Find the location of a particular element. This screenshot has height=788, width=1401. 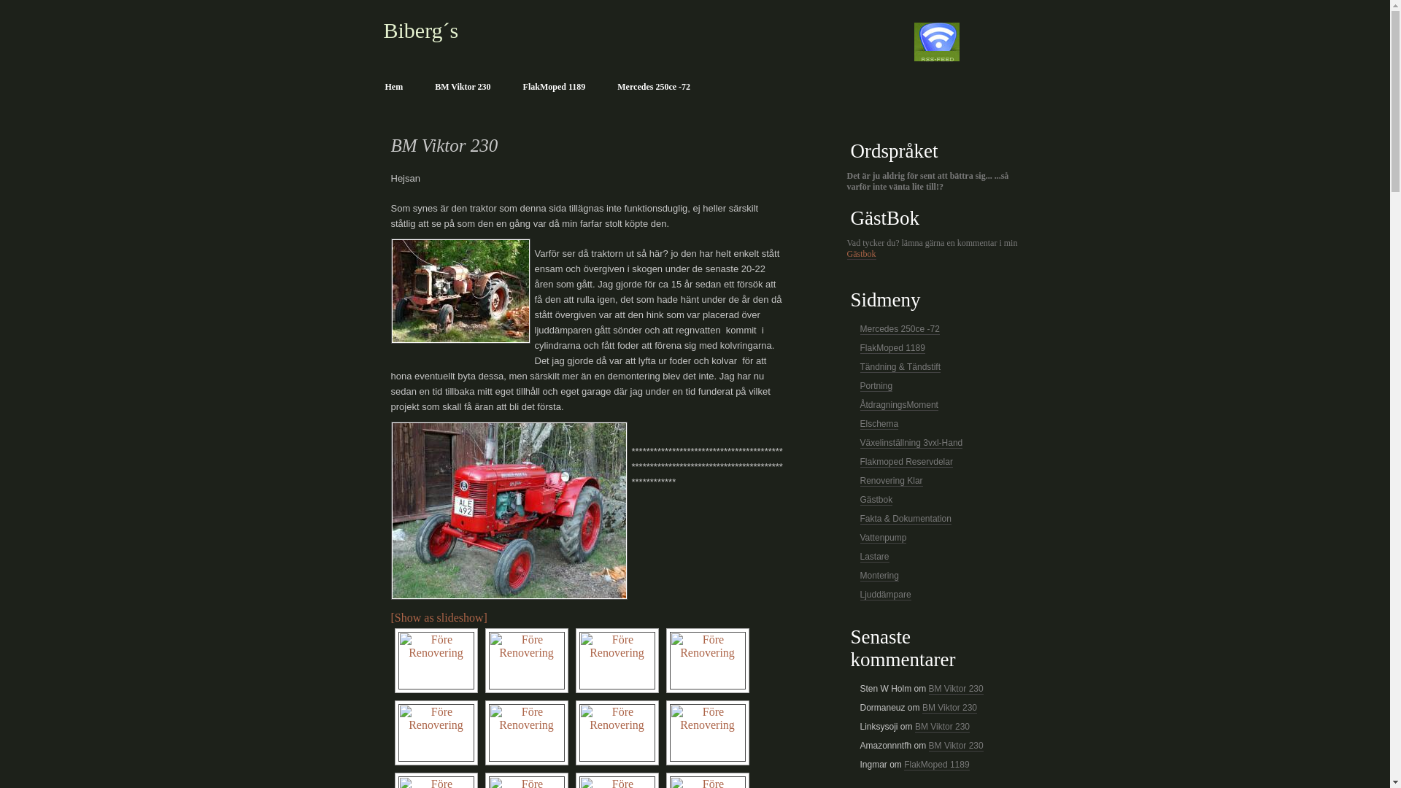

Portning is located at coordinates (876, 387).